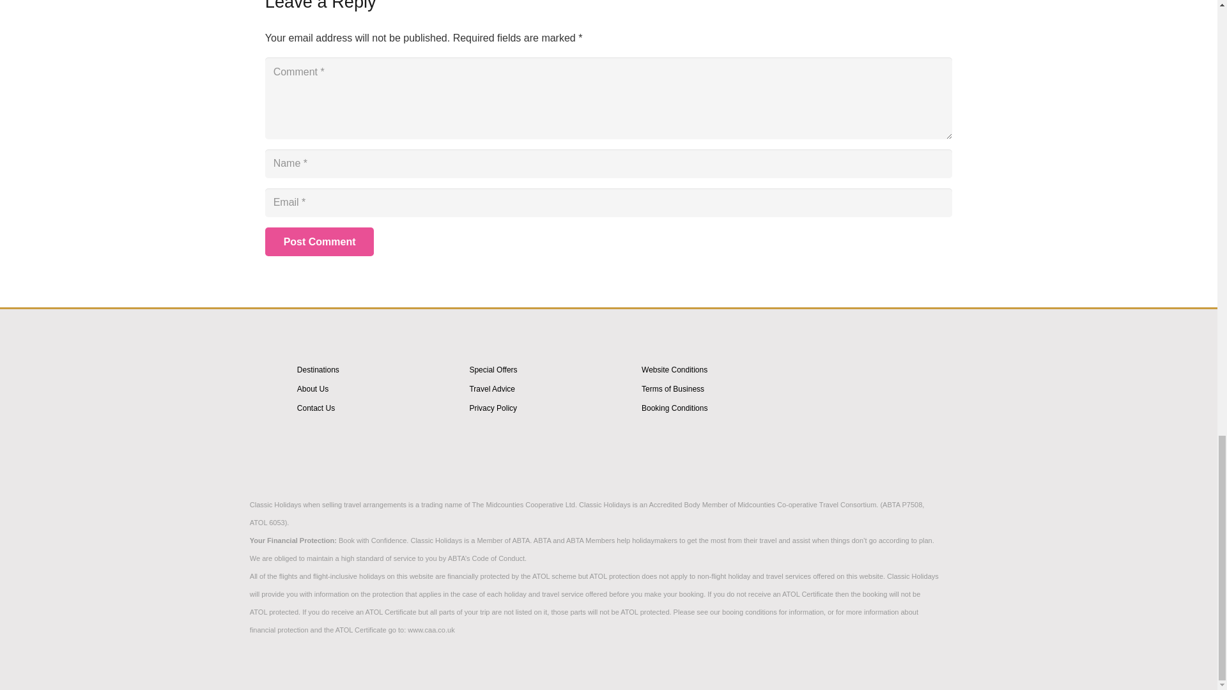  Describe the element at coordinates (492, 370) in the screenshot. I see `Special Offers` at that location.